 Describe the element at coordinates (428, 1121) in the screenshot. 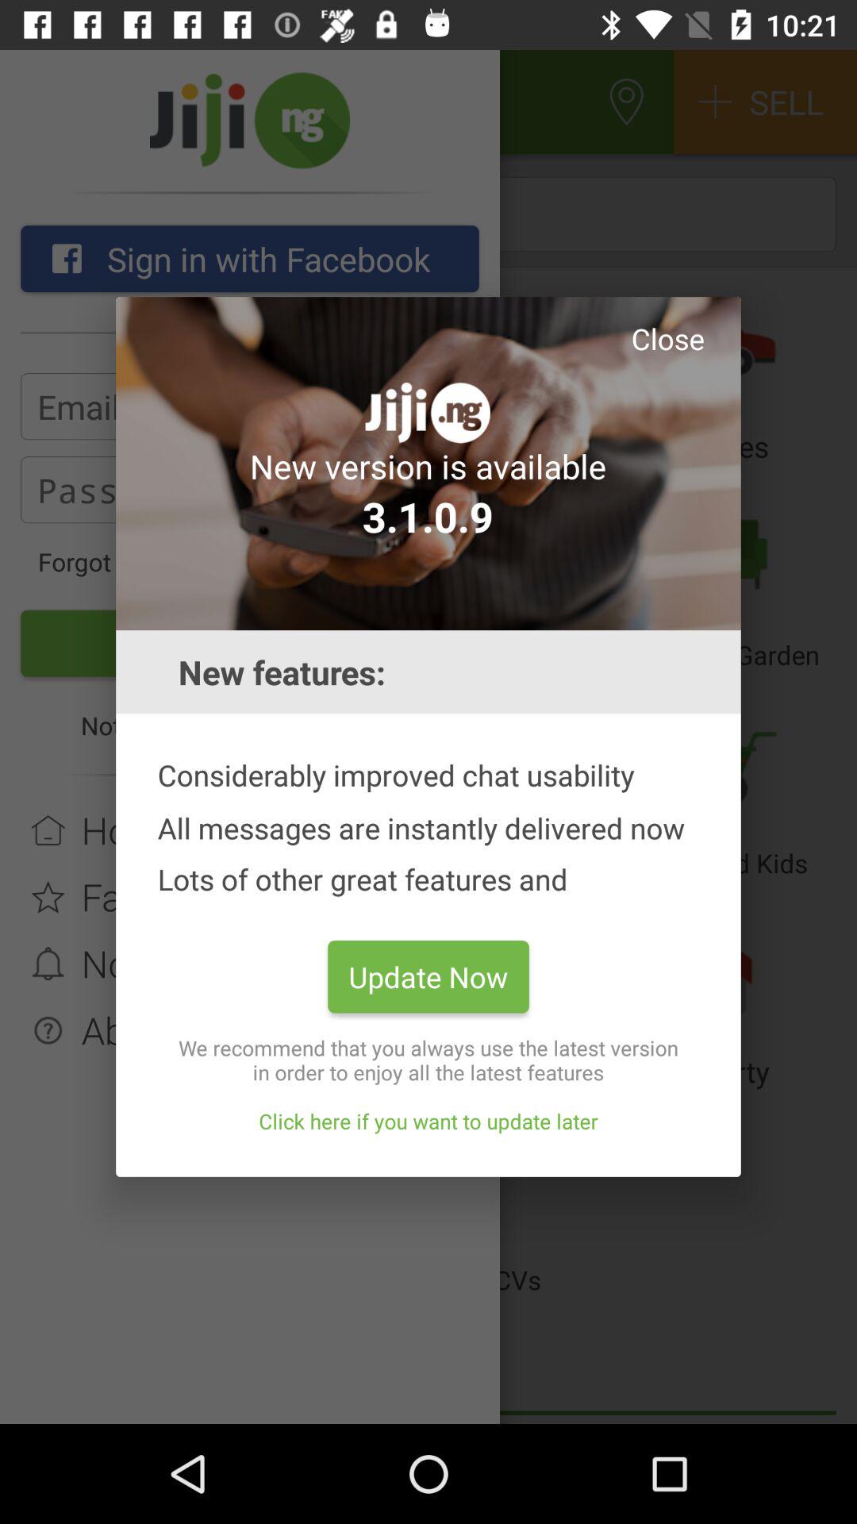

I see `flip until click here if item` at that location.